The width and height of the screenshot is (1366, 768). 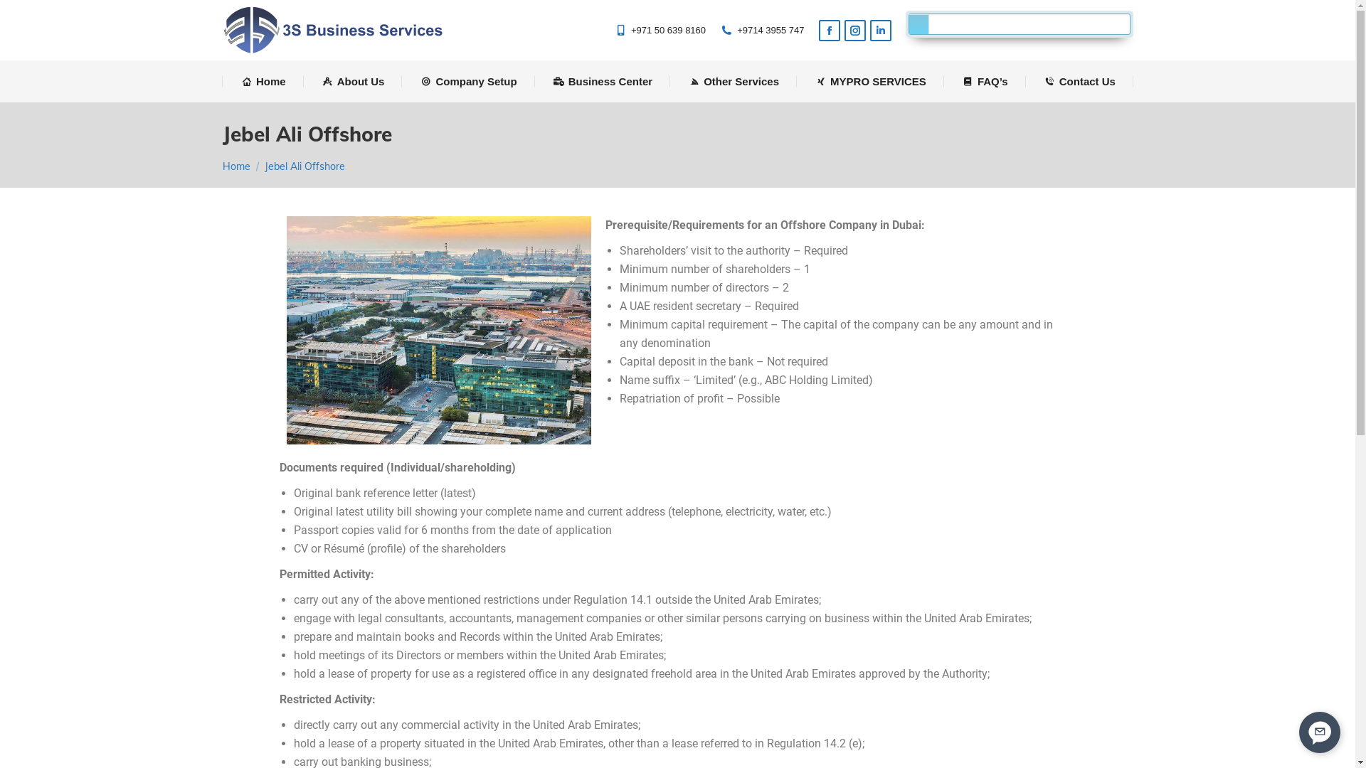 I want to click on Facebook page opens in new window, so click(x=830, y=31).